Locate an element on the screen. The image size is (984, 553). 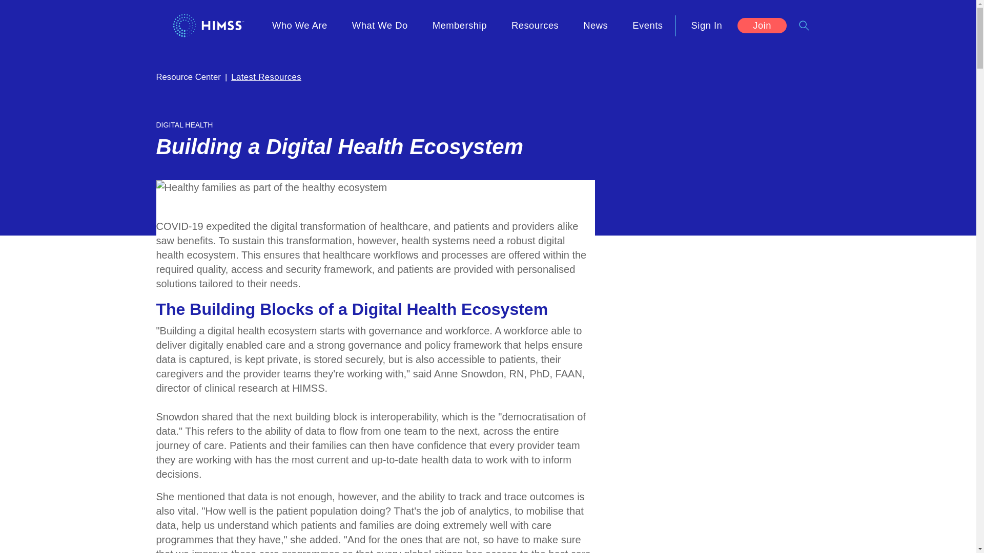
Himss.org is located at coordinates (208, 25).